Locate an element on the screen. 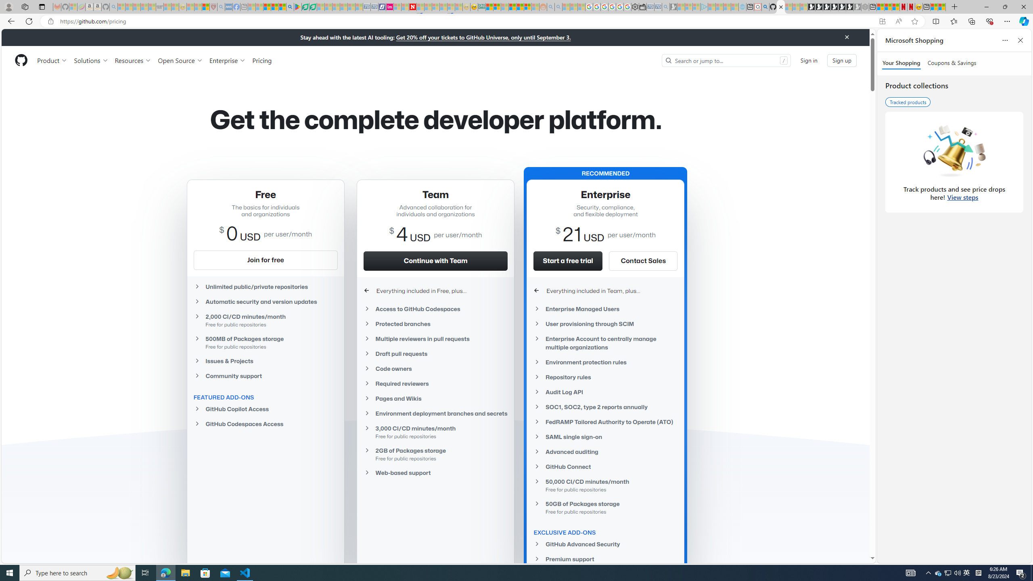 This screenshot has height=581, width=1033. Start a free trial is located at coordinates (567, 261).